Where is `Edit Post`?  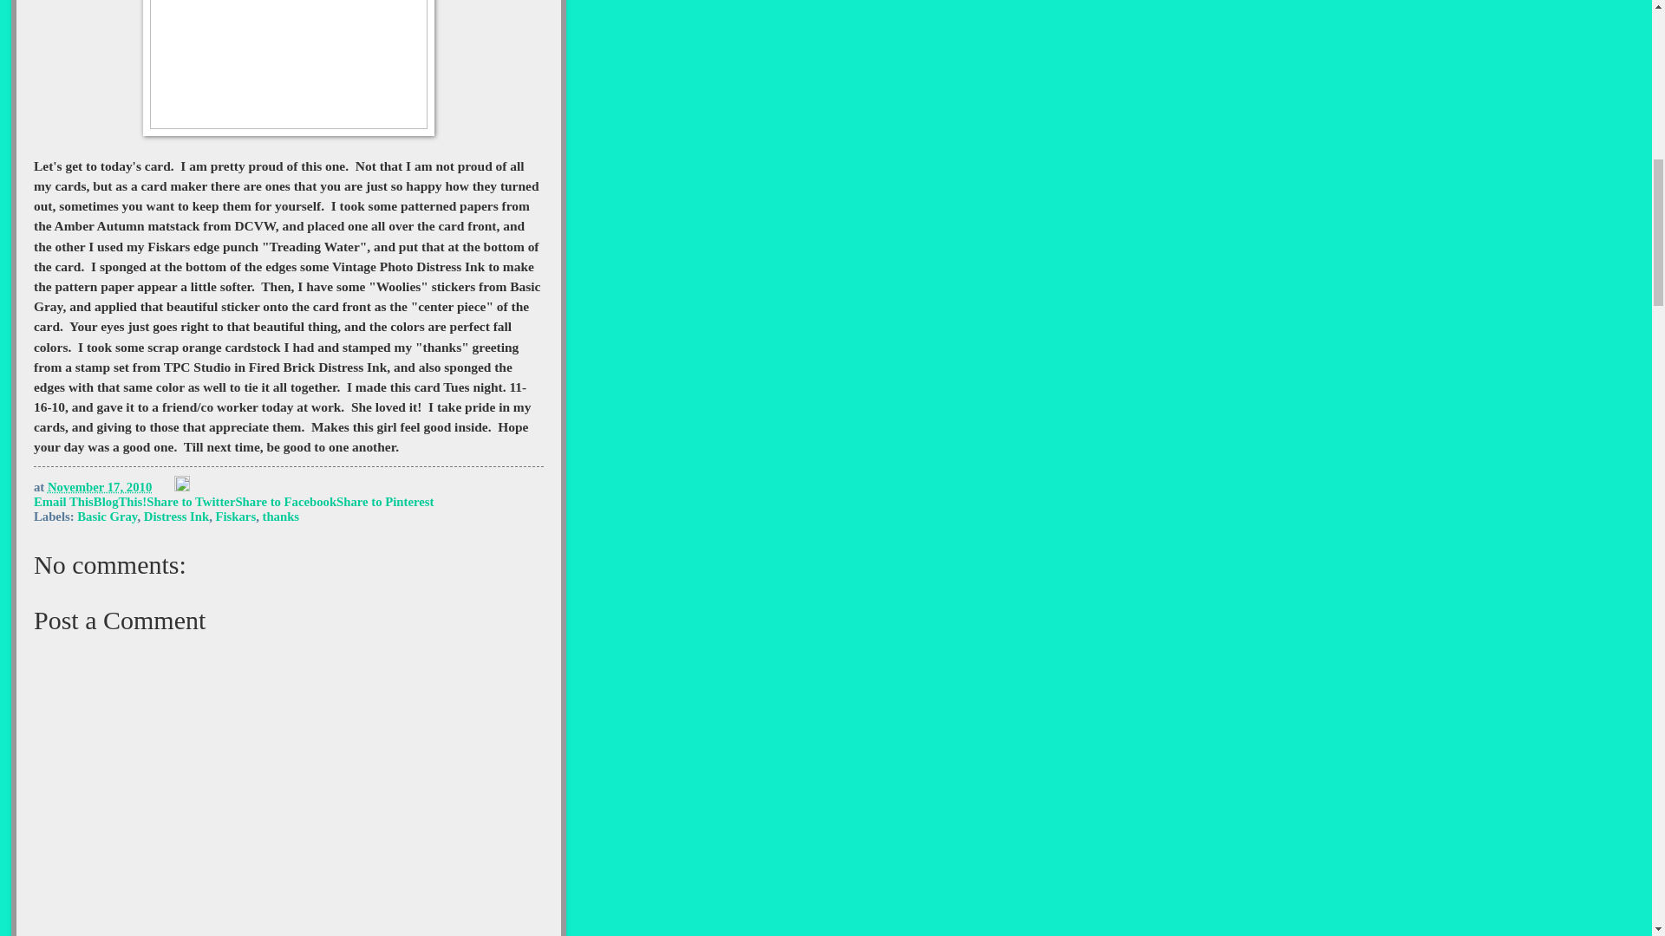 Edit Post is located at coordinates (182, 487).